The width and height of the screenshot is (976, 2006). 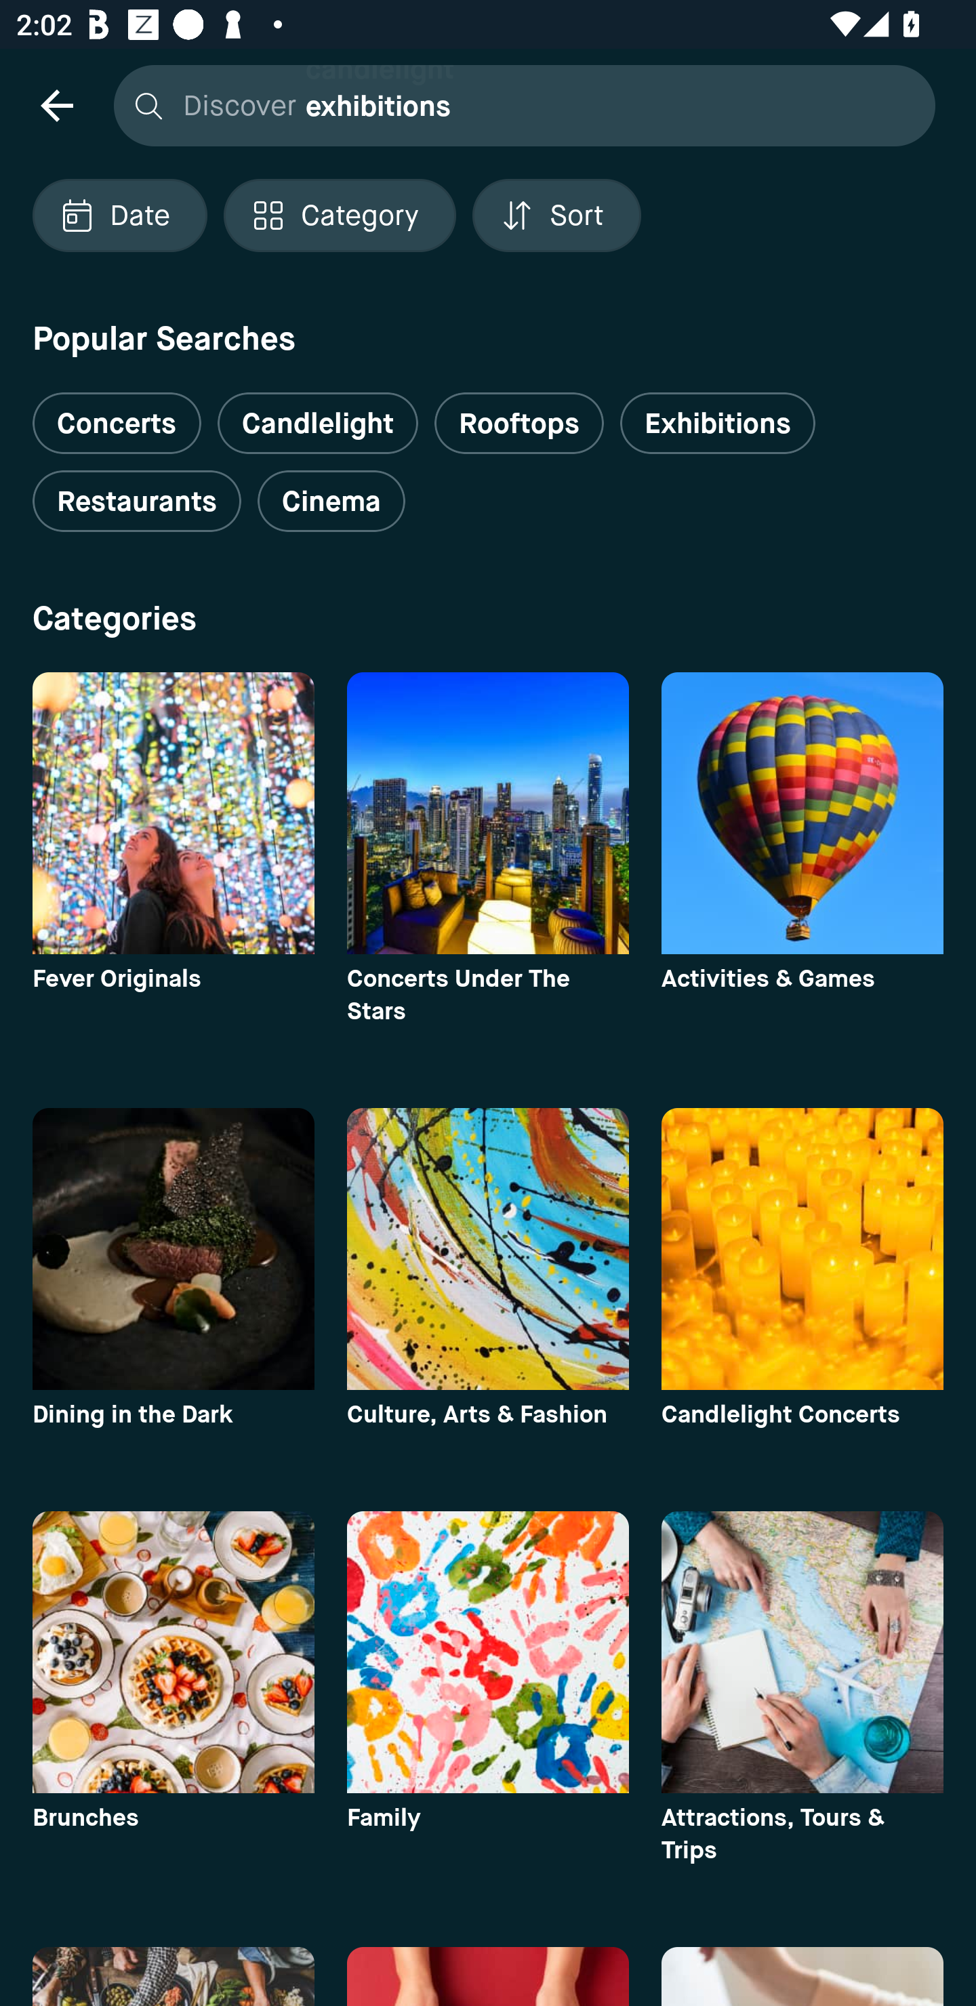 I want to click on Cinema, so click(x=331, y=501).